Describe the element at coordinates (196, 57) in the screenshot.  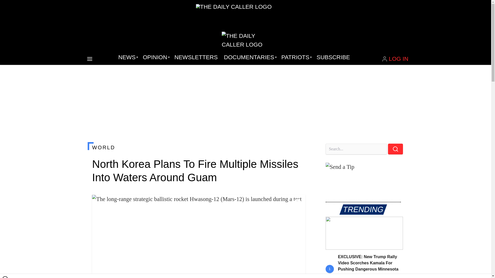
I see `NEWSLETTERS` at that location.